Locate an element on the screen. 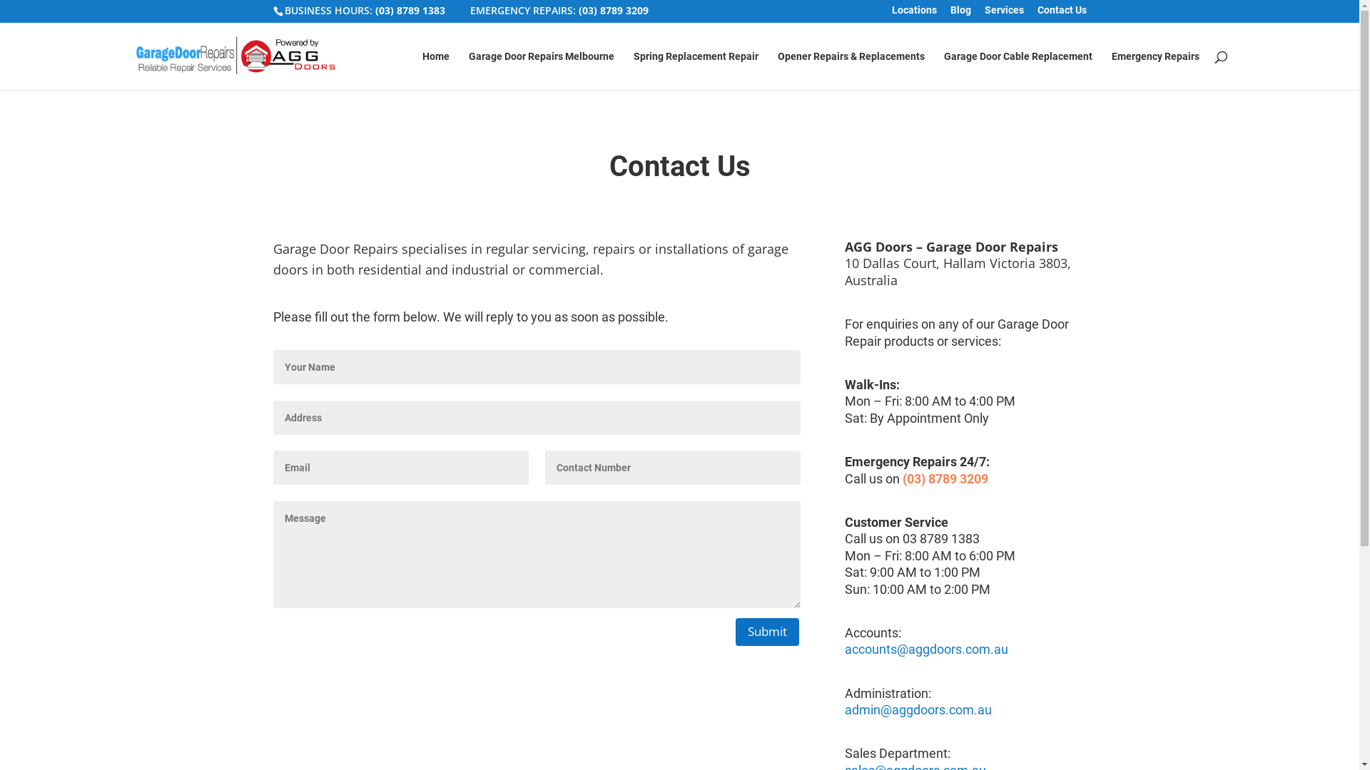 Image resolution: width=1370 pixels, height=770 pixels. Garage Door Cable Replacement is located at coordinates (1018, 71).